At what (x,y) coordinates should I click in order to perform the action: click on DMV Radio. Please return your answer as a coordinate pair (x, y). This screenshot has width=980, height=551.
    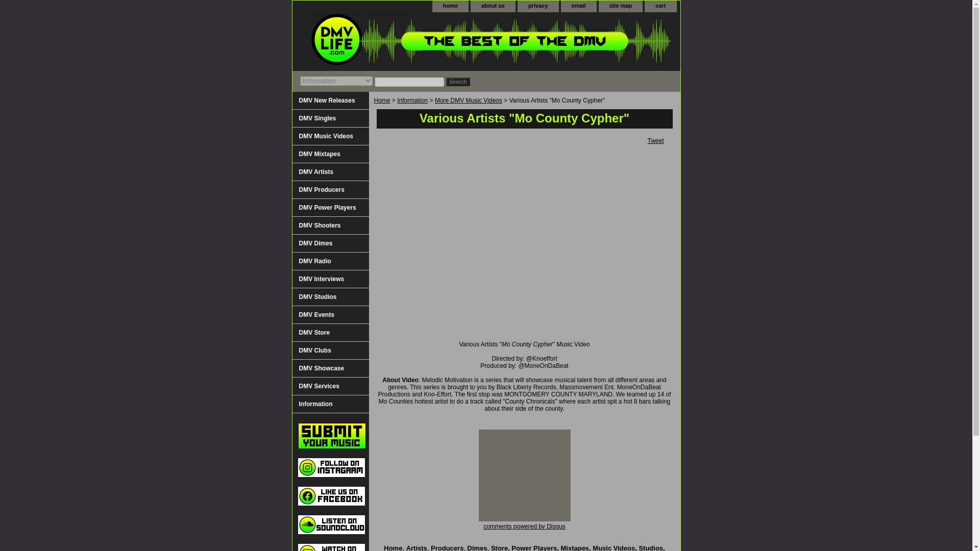
    Looking at the image, I should click on (330, 261).